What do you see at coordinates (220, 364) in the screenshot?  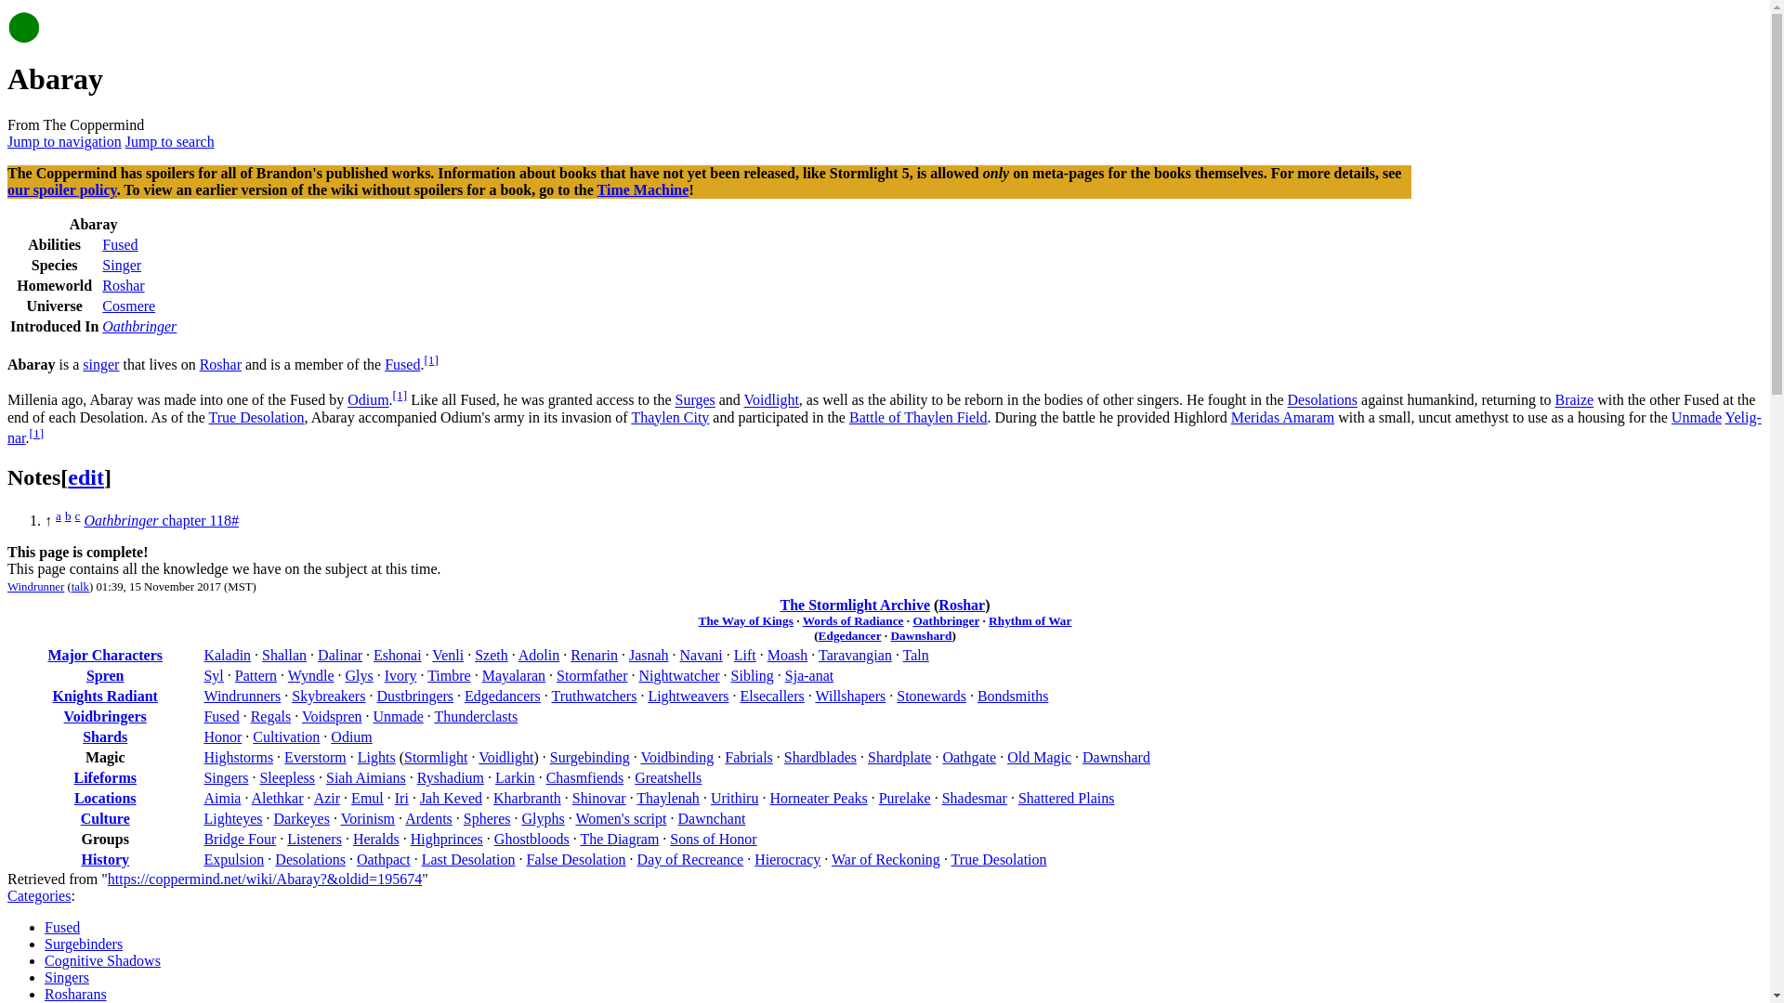 I see `Roshar` at bounding box center [220, 364].